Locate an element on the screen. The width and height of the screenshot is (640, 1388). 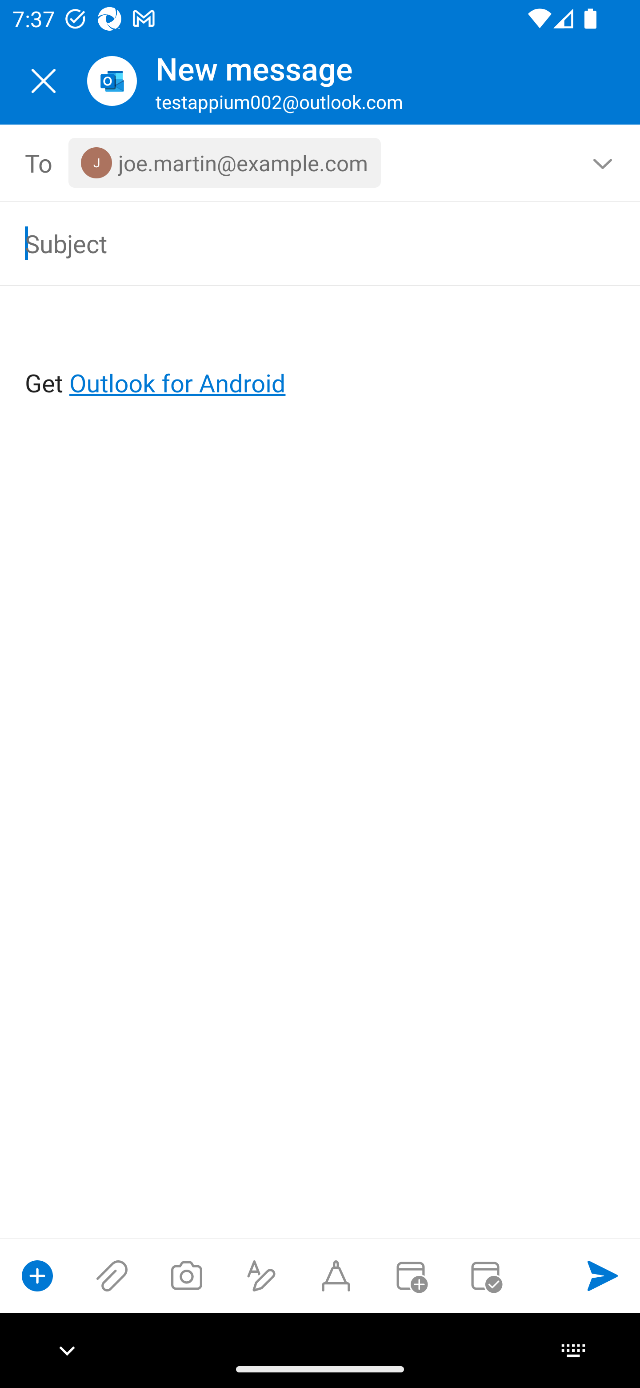
Attach files is located at coordinates (112, 1275).